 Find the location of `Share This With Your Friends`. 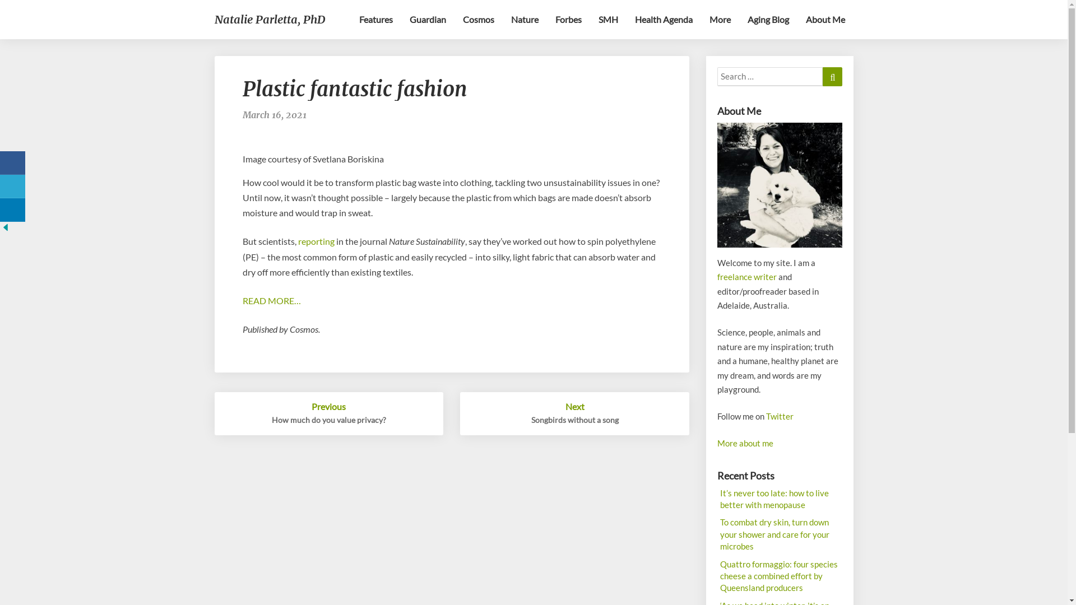

Share This With Your Friends is located at coordinates (14, 197).